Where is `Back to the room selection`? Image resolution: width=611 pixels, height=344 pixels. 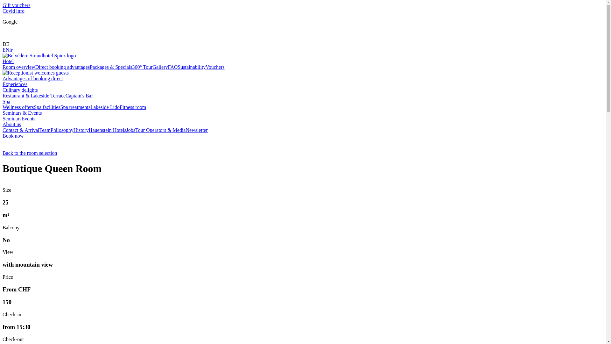
Back to the room selection is located at coordinates (303, 150).